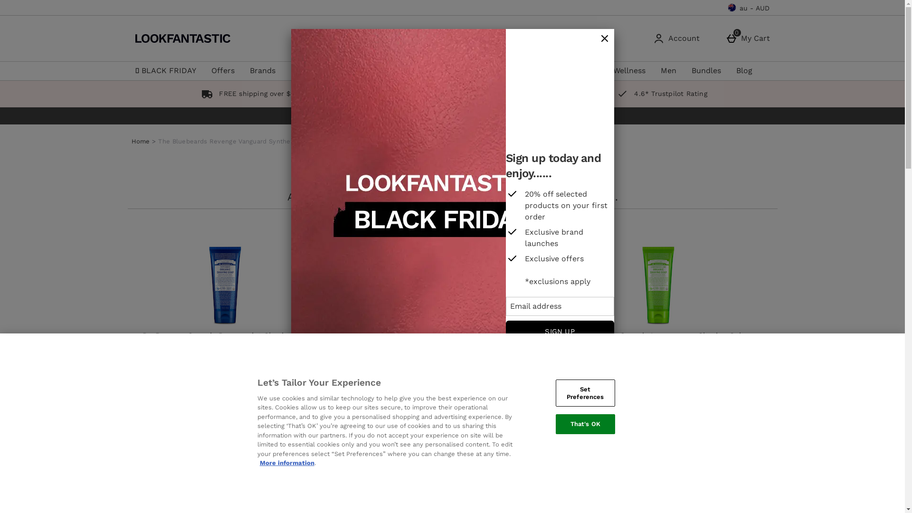 This screenshot has height=513, width=912. I want to click on More information, so click(287, 463).